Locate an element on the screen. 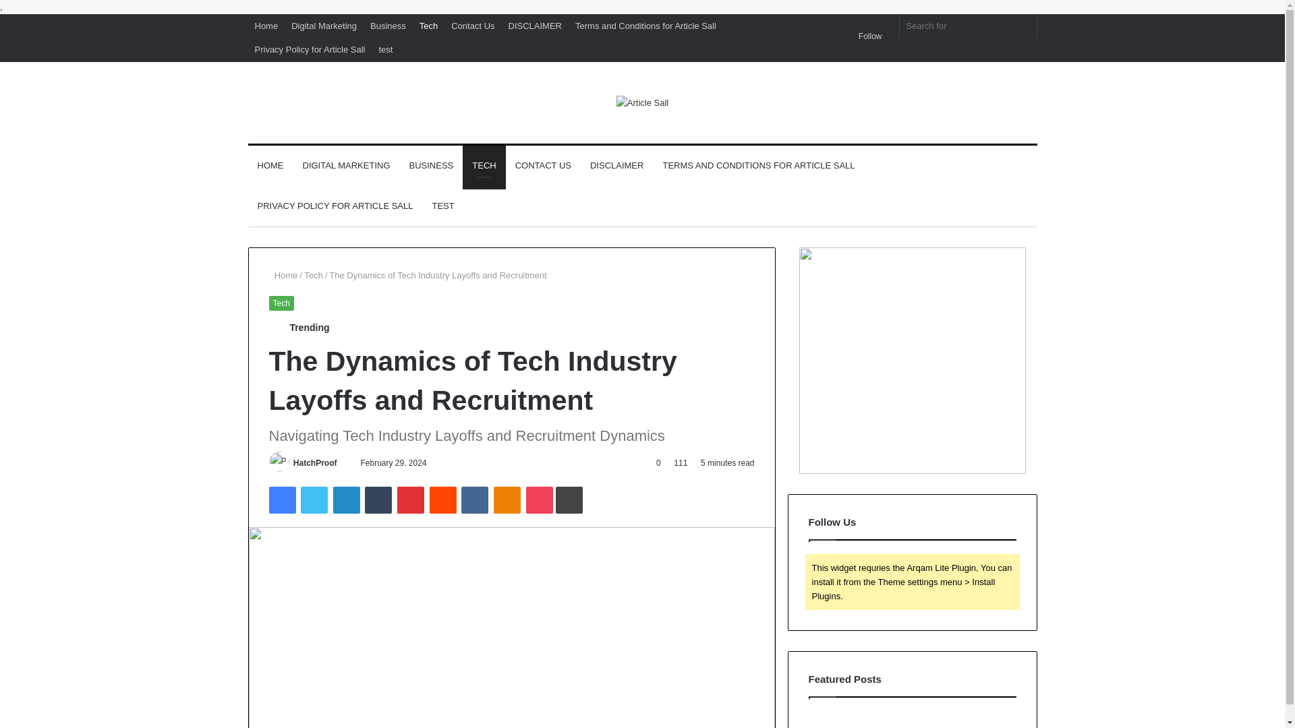  Terms and Conditions for Article Sall is located at coordinates (645, 26).